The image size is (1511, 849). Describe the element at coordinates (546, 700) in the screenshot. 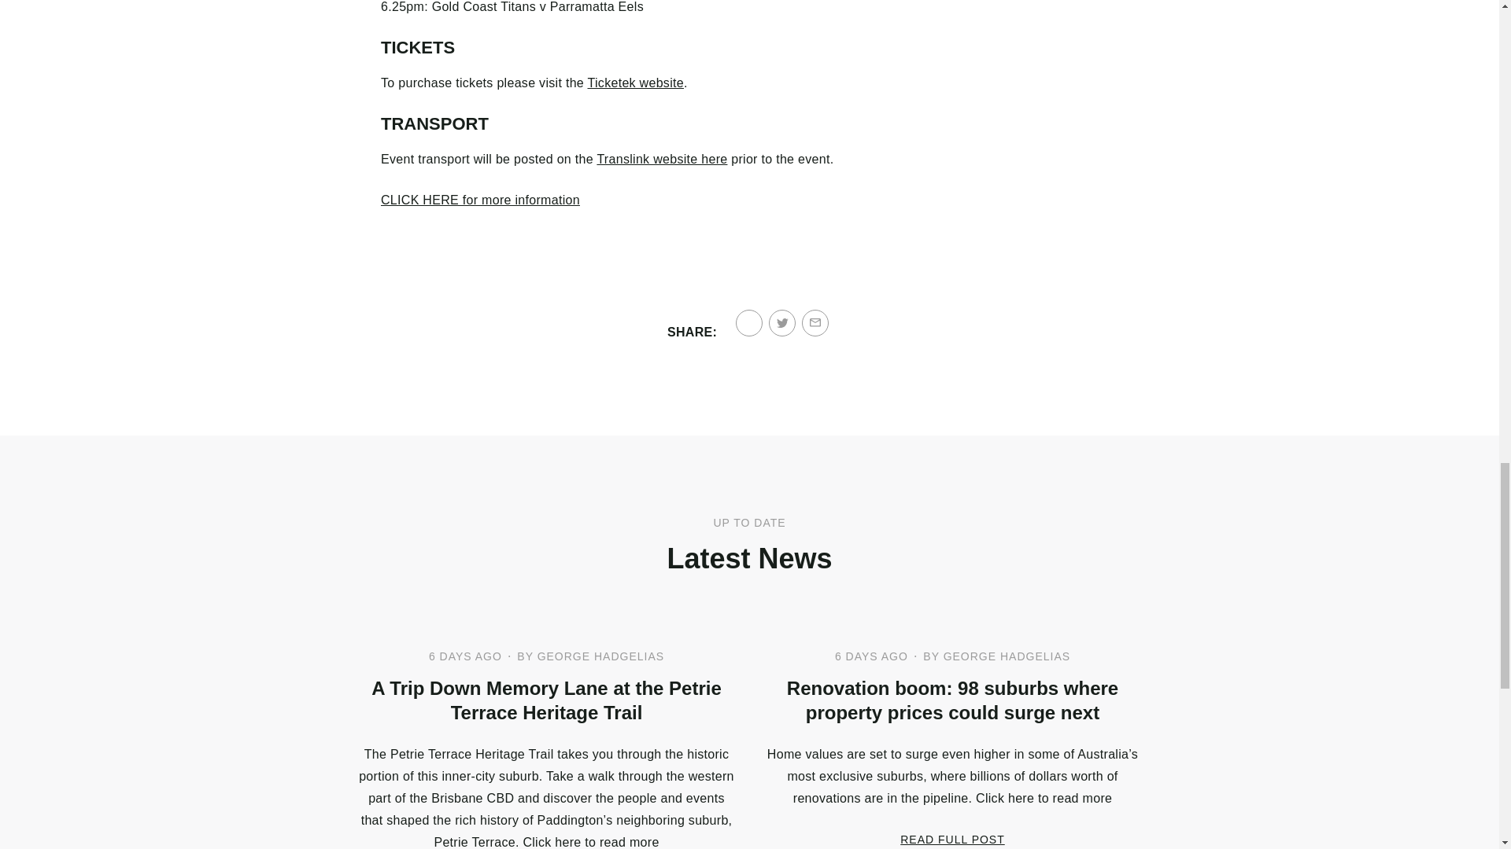

I see `A Trip Down Memory Lane at the Petrie Terrace Heritage Trail` at that location.